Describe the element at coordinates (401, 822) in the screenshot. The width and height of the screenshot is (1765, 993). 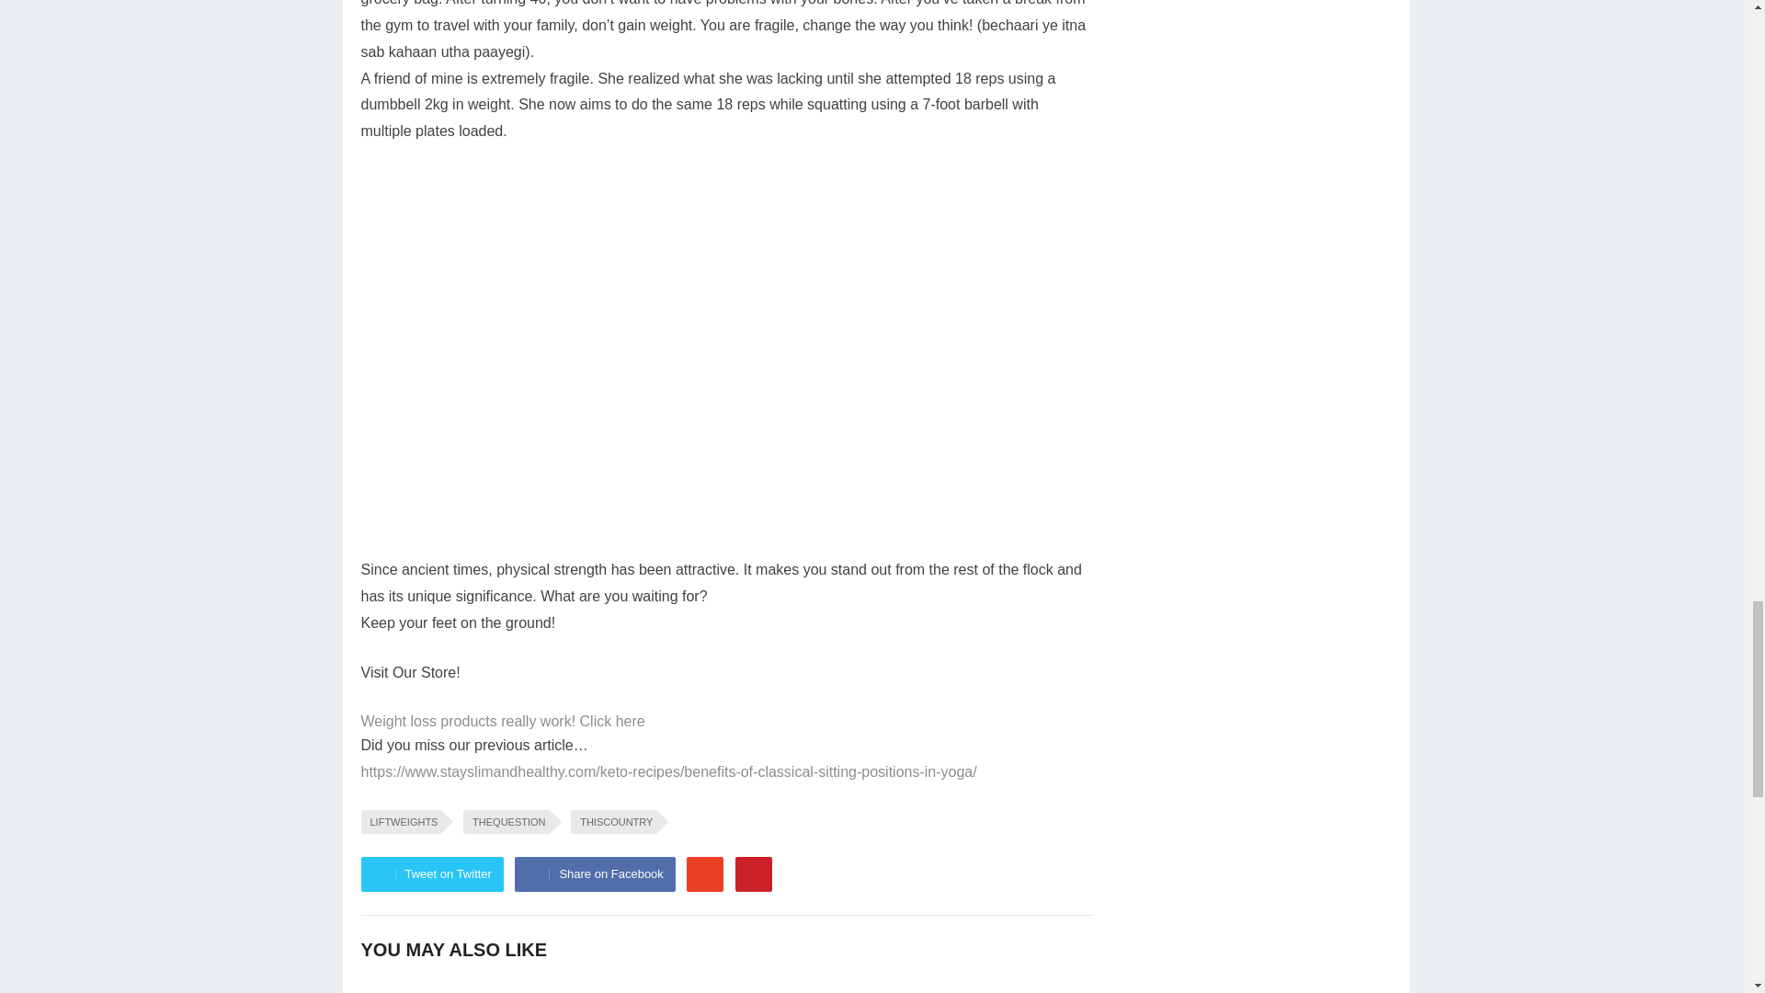
I see `LIFTWEIGHTS` at that location.